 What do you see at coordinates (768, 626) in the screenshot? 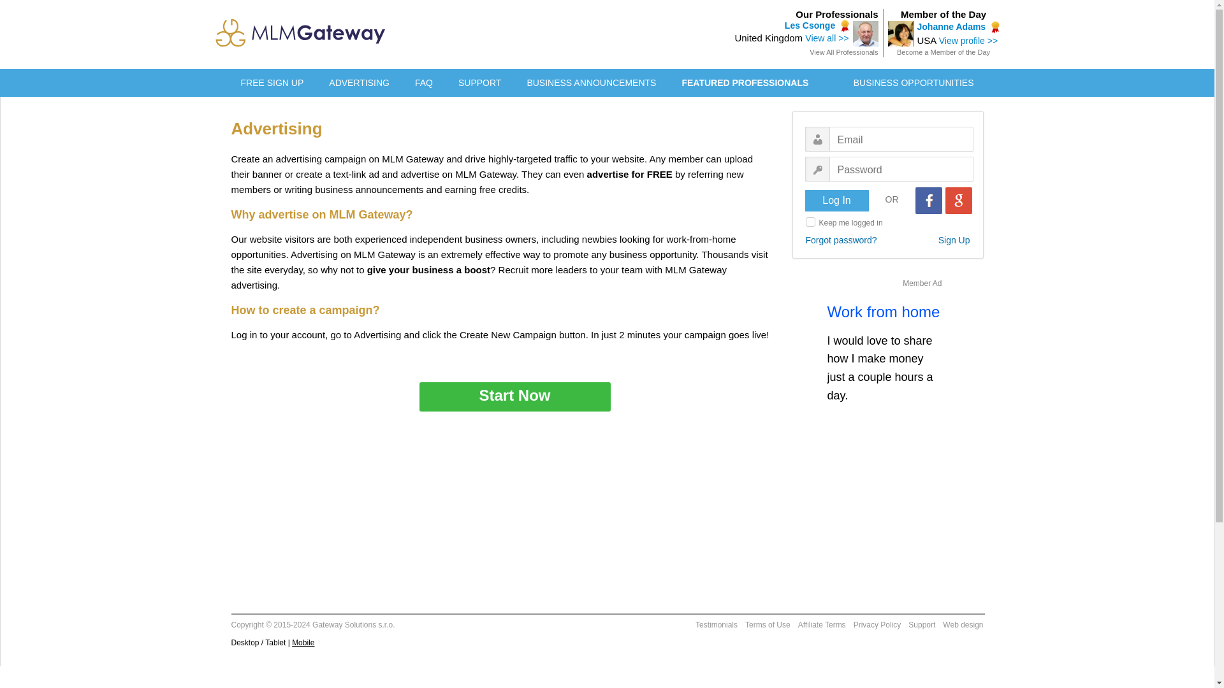
I see `Terms of Use` at bounding box center [768, 626].